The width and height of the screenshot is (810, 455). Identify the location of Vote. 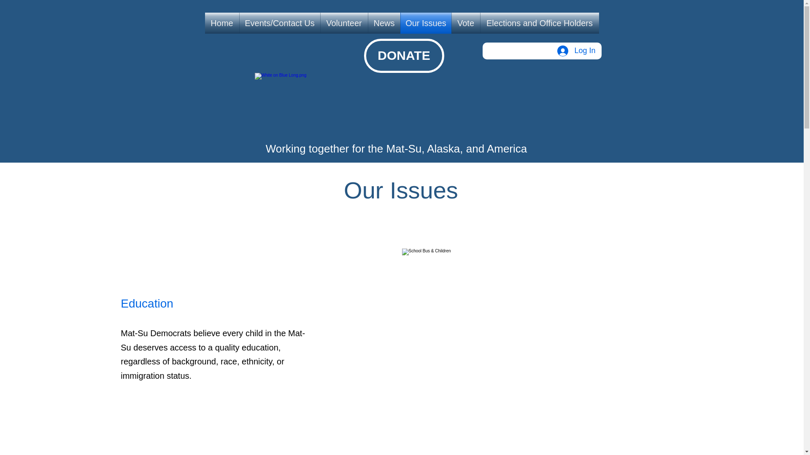
(465, 23).